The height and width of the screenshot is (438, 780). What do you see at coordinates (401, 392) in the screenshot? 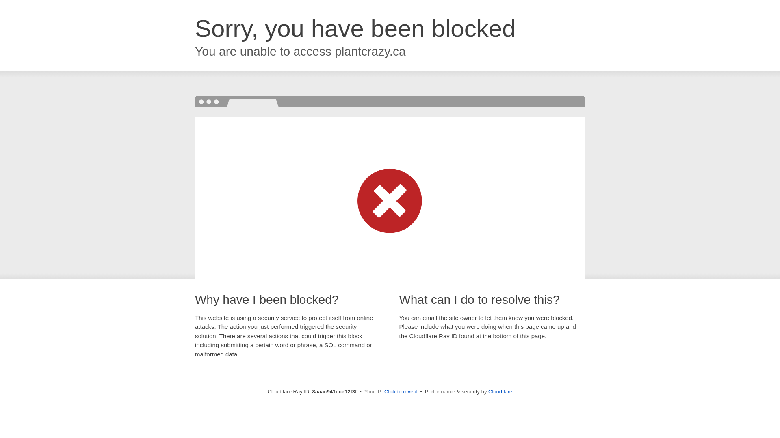
I see `Click to reveal` at bounding box center [401, 392].